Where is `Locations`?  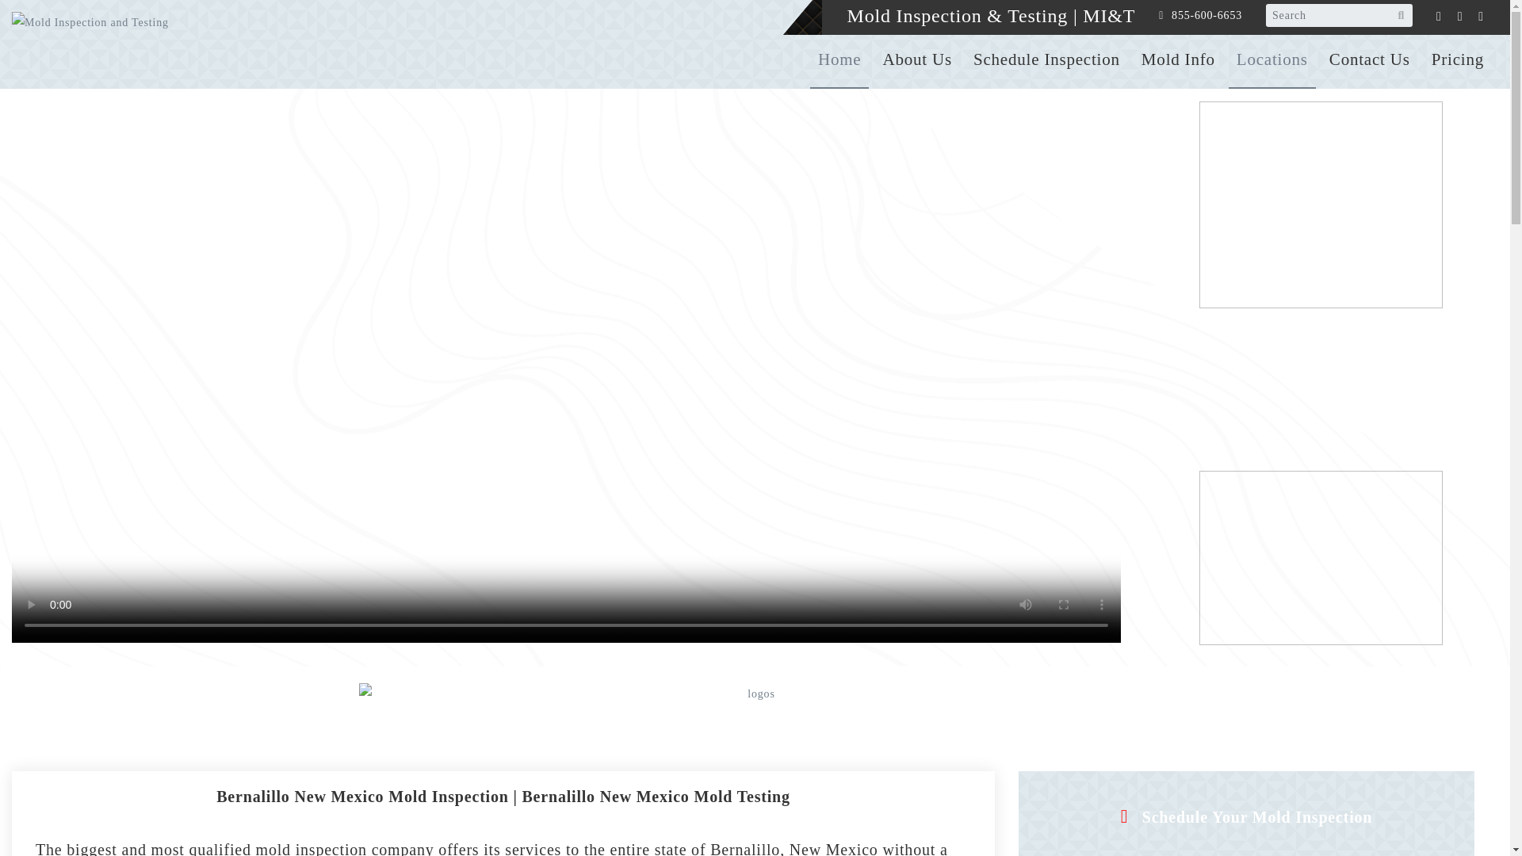
Locations is located at coordinates (1272, 59).